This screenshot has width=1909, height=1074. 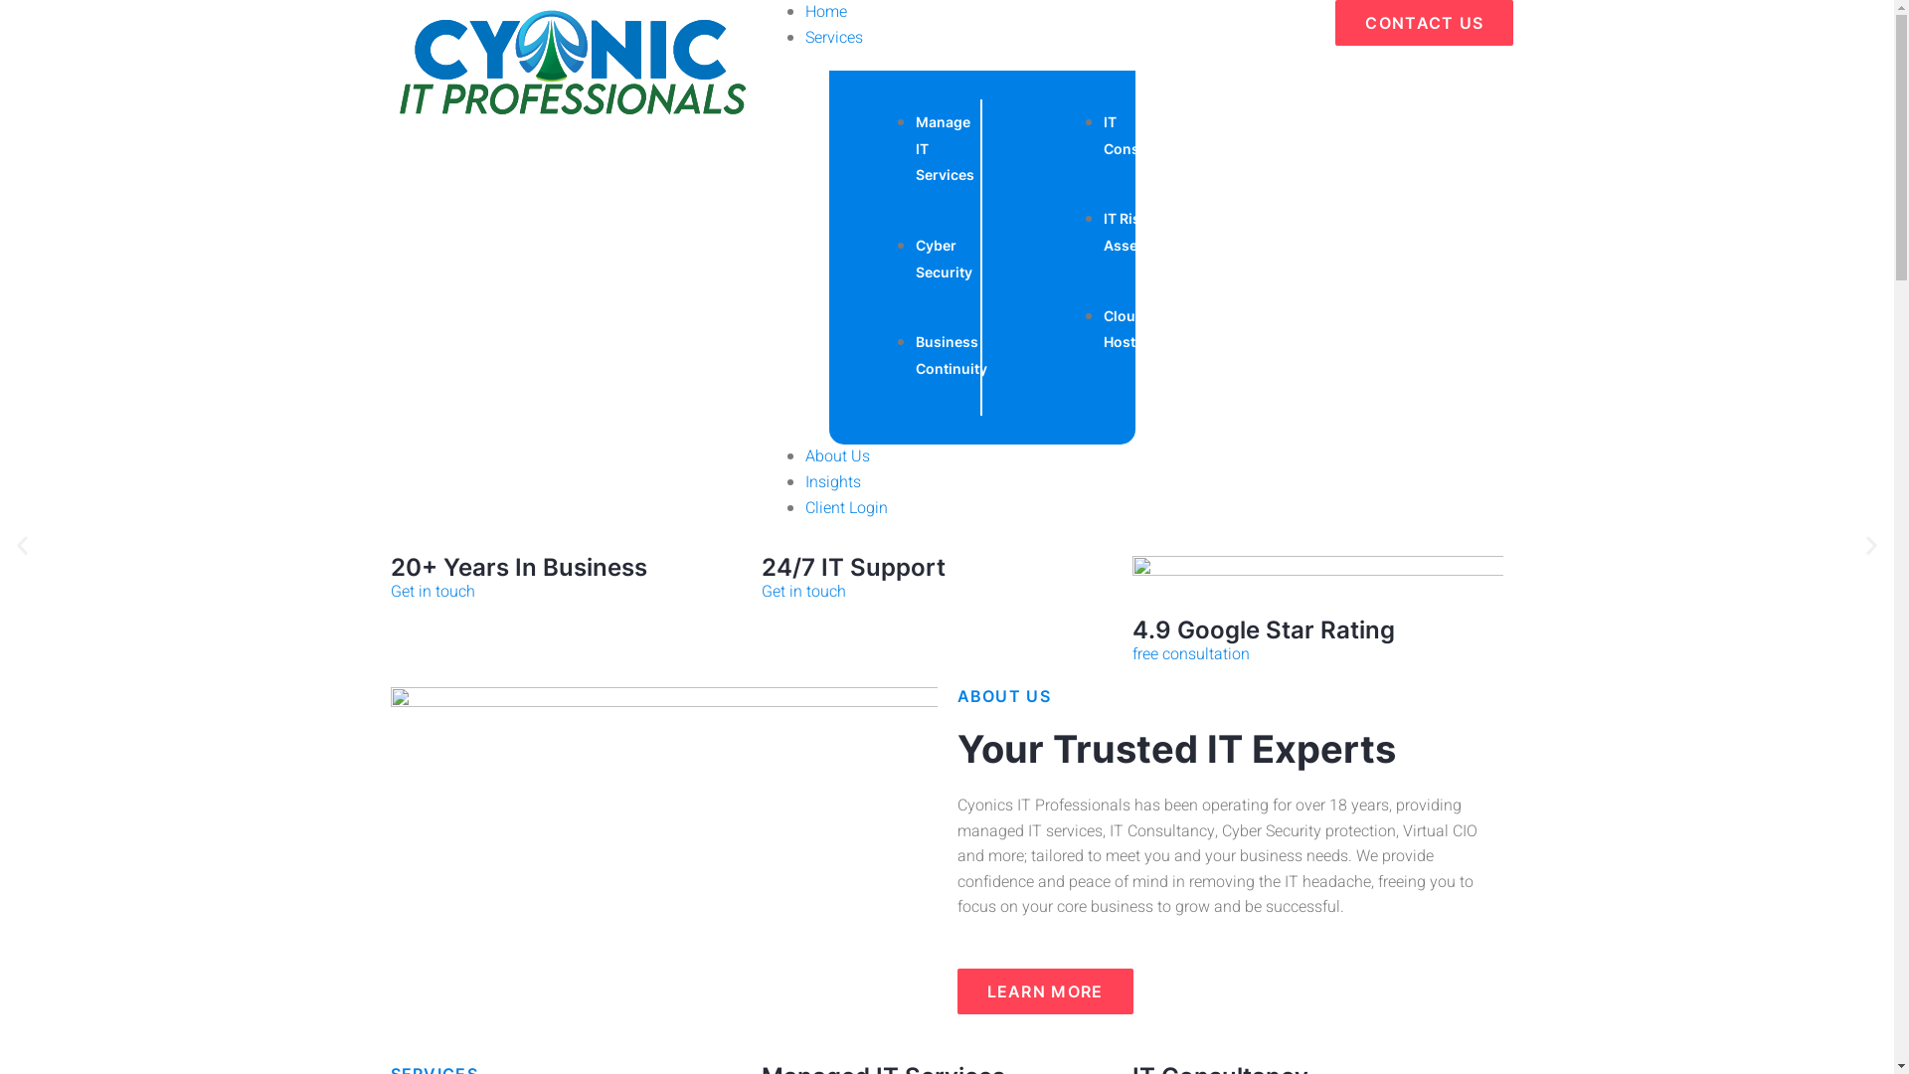 What do you see at coordinates (1424, 23) in the screenshot?
I see `CONTACT US` at bounding box center [1424, 23].